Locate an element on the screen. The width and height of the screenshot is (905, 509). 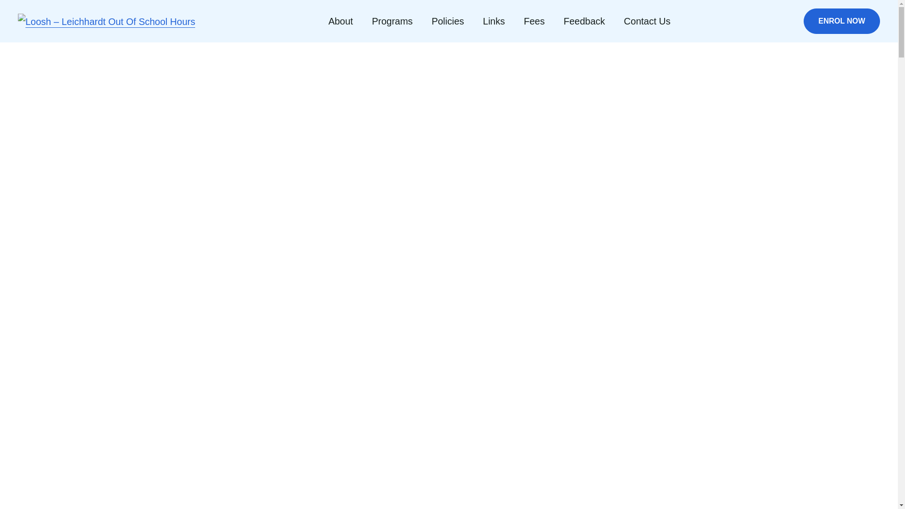
Programs is located at coordinates (392, 21).